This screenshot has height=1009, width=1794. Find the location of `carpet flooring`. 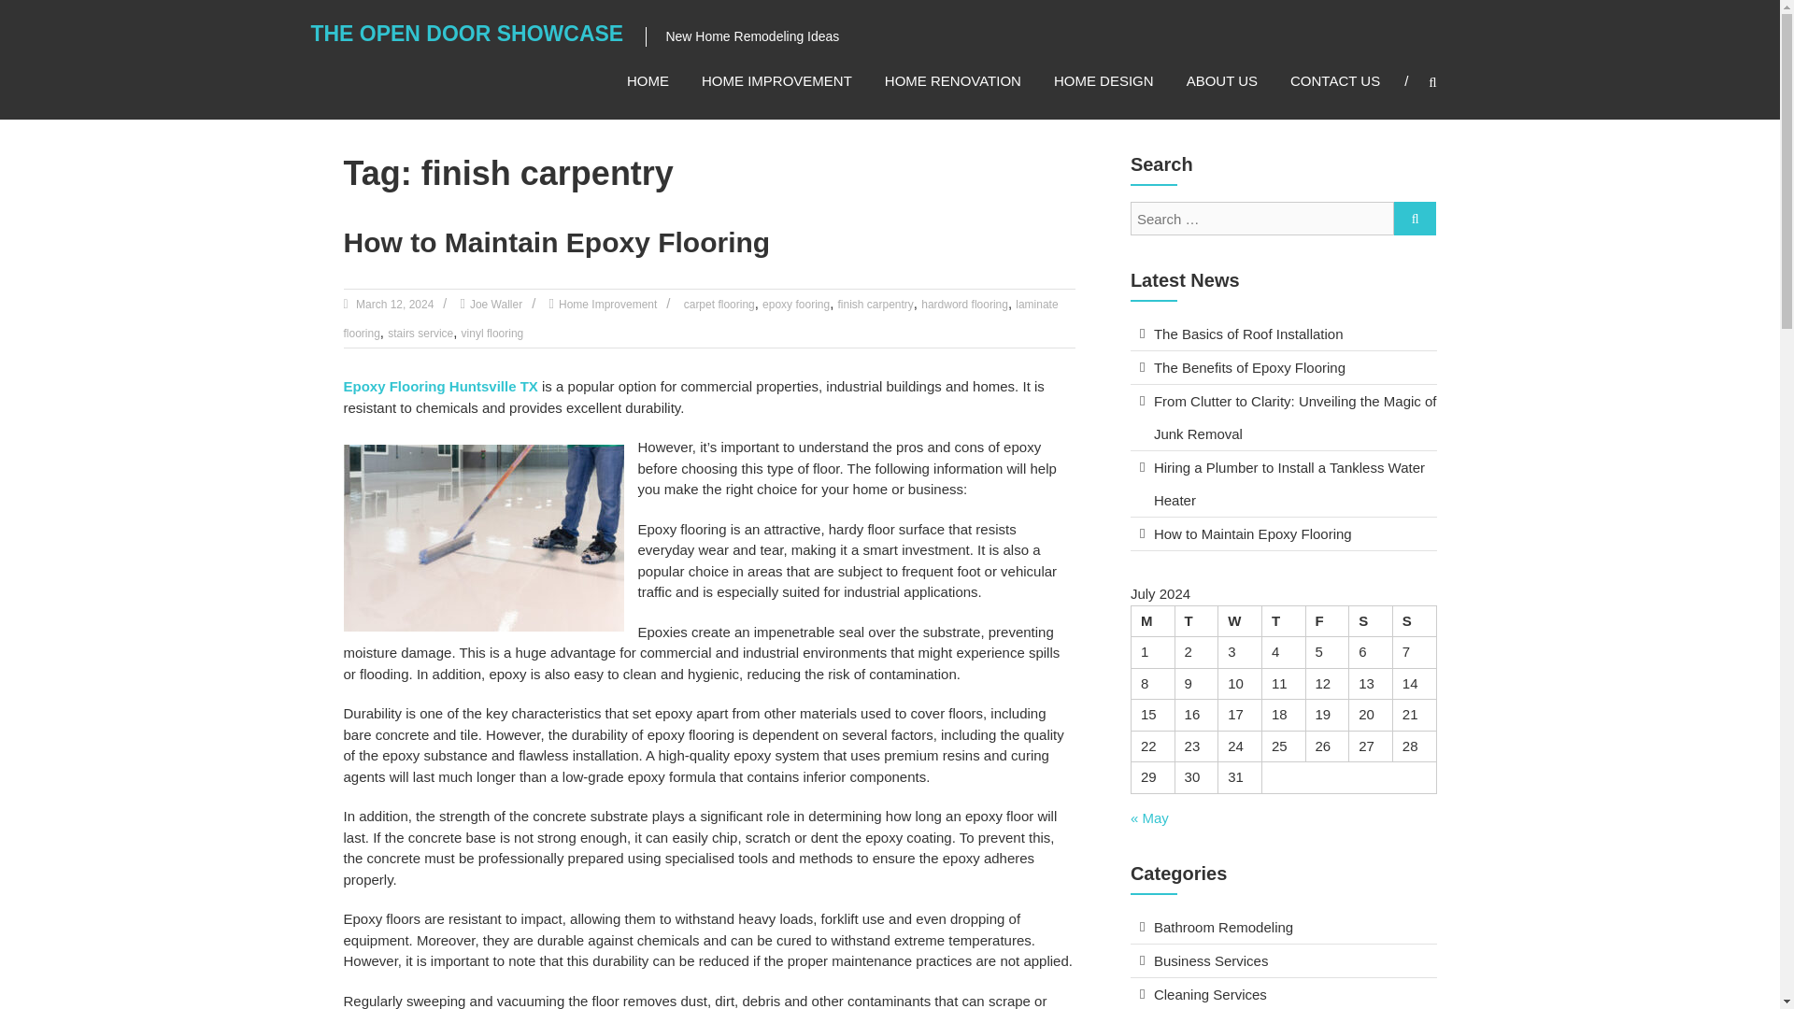

carpet flooring is located at coordinates (719, 304).